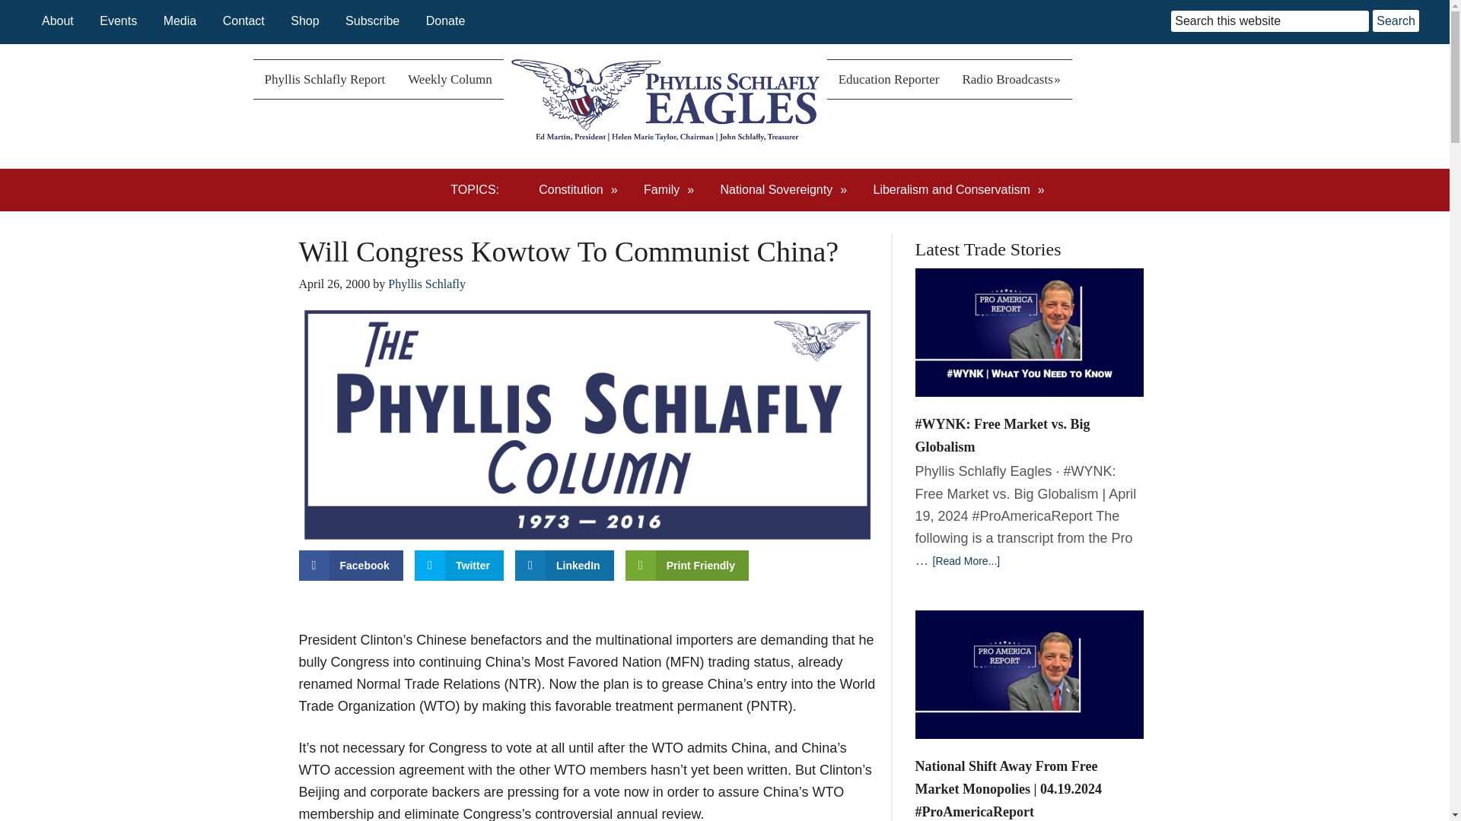 This screenshot has width=1461, height=821. What do you see at coordinates (180, 21) in the screenshot?
I see `Media` at bounding box center [180, 21].